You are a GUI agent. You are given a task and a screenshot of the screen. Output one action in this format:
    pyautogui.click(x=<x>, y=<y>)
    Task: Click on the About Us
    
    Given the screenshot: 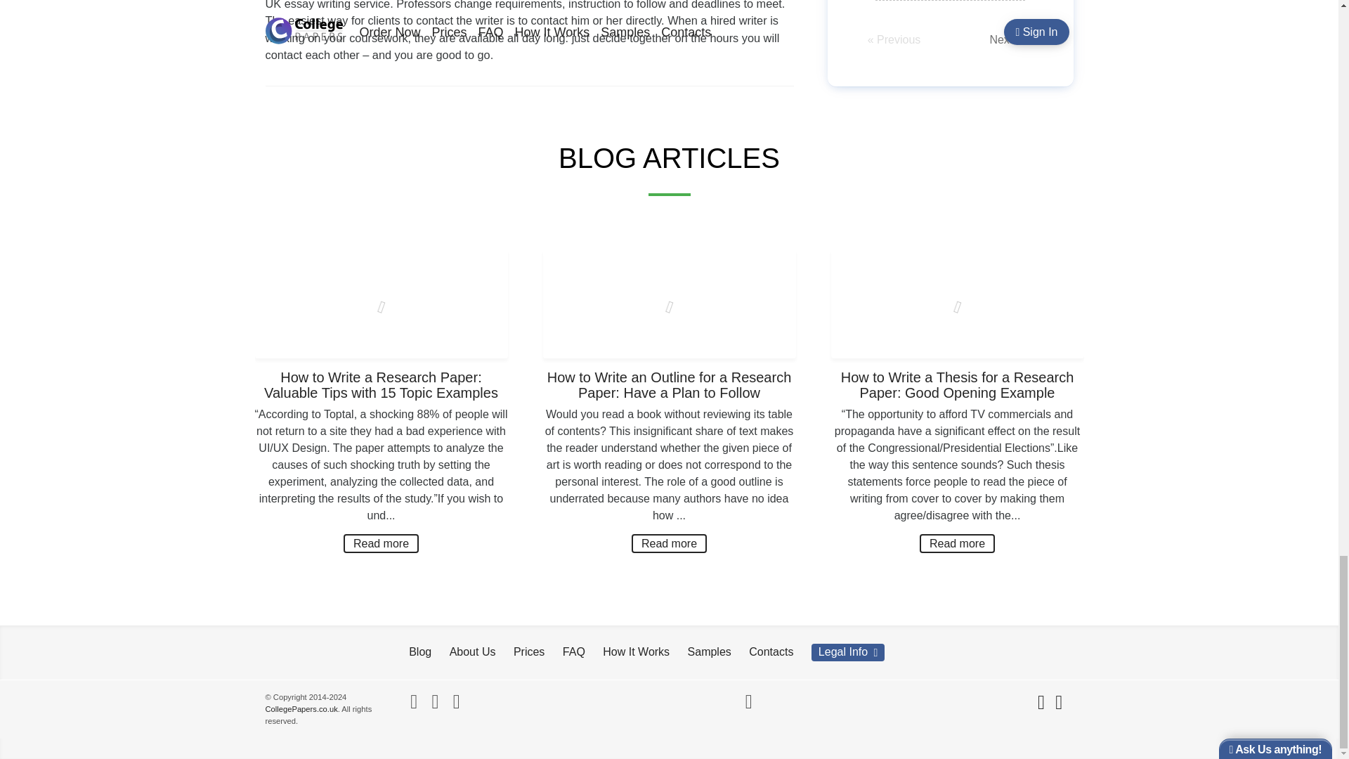 What is the action you would take?
    pyautogui.click(x=472, y=651)
    